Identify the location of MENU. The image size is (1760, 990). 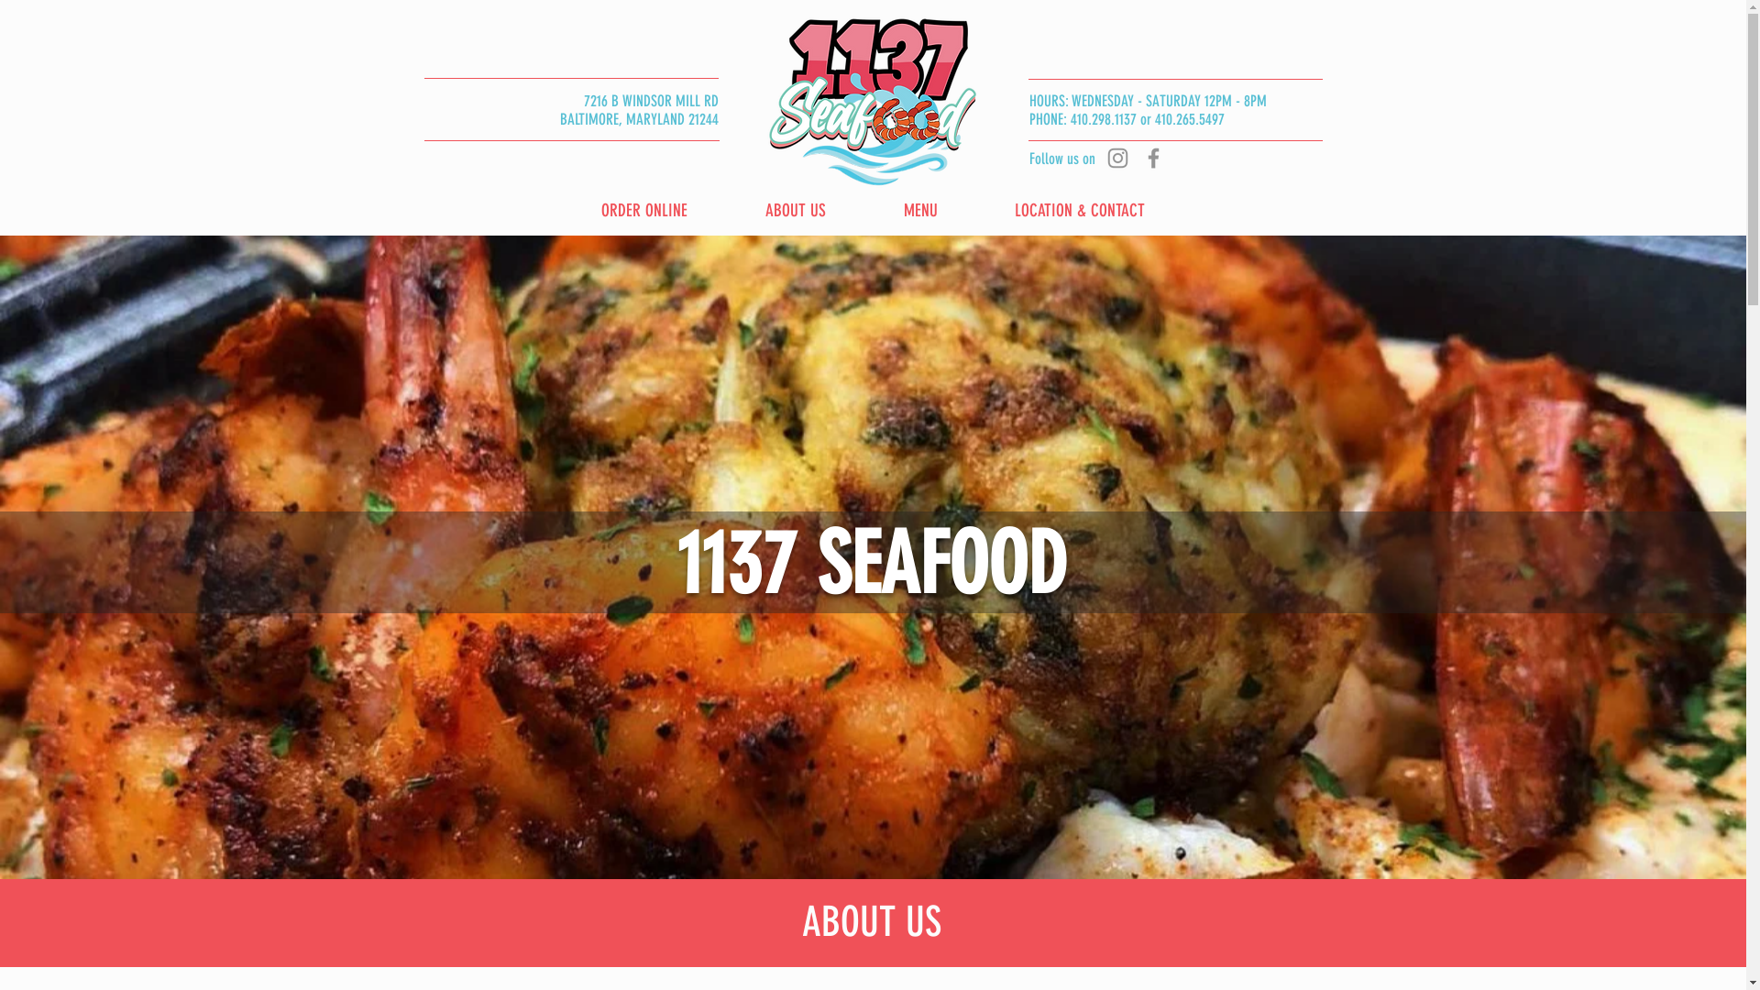
(920, 211).